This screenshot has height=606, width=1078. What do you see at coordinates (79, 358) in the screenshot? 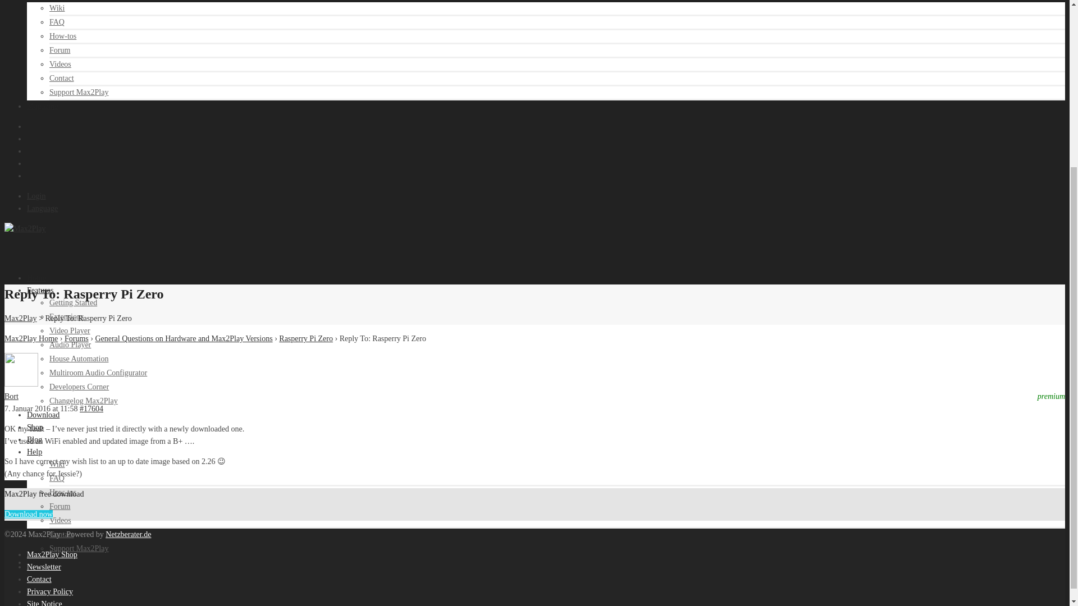
I see `House Automation` at bounding box center [79, 358].